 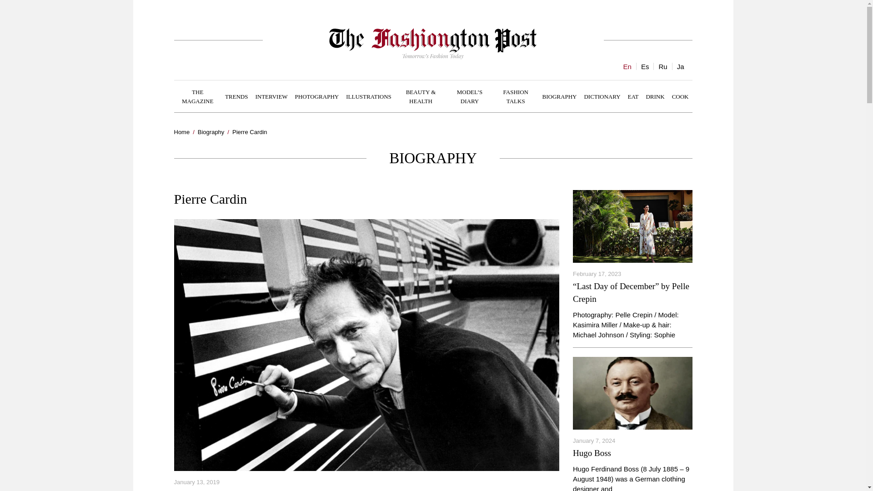 What do you see at coordinates (645, 66) in the screenshot?
I see `Es` at bounding box center [645, 66].